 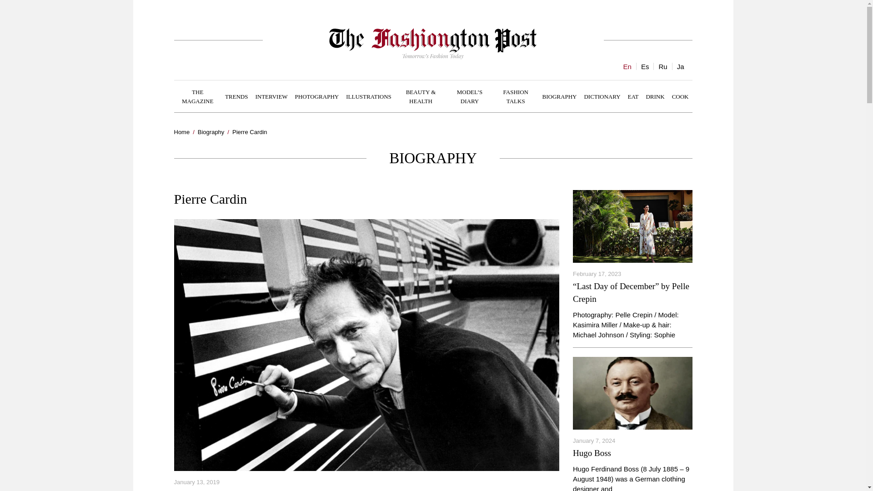 What do you see at coordinates (645, 66) in the screenshot?
I see `Es` at bounding box center [645, 66].